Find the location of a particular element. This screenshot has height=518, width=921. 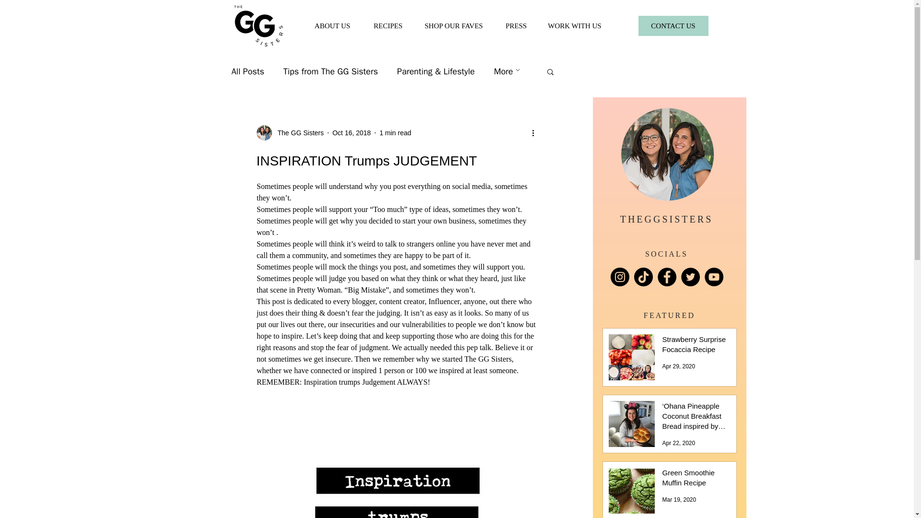

Mar 19, 2020 is located at coordinates (679, 499).